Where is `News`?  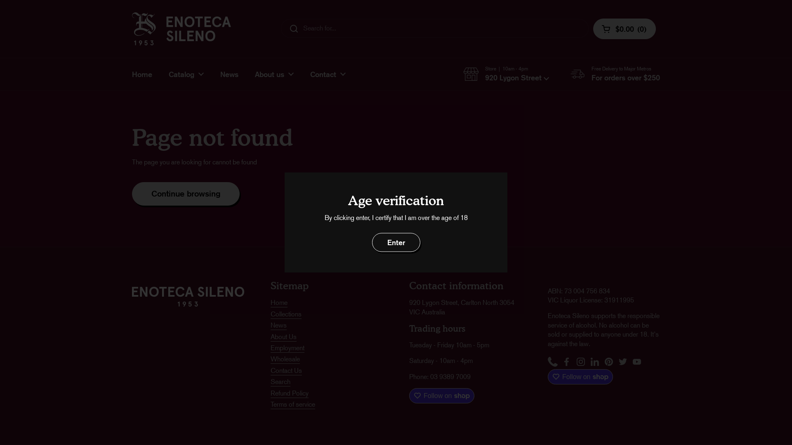 News is located at coordinates (279, 326).